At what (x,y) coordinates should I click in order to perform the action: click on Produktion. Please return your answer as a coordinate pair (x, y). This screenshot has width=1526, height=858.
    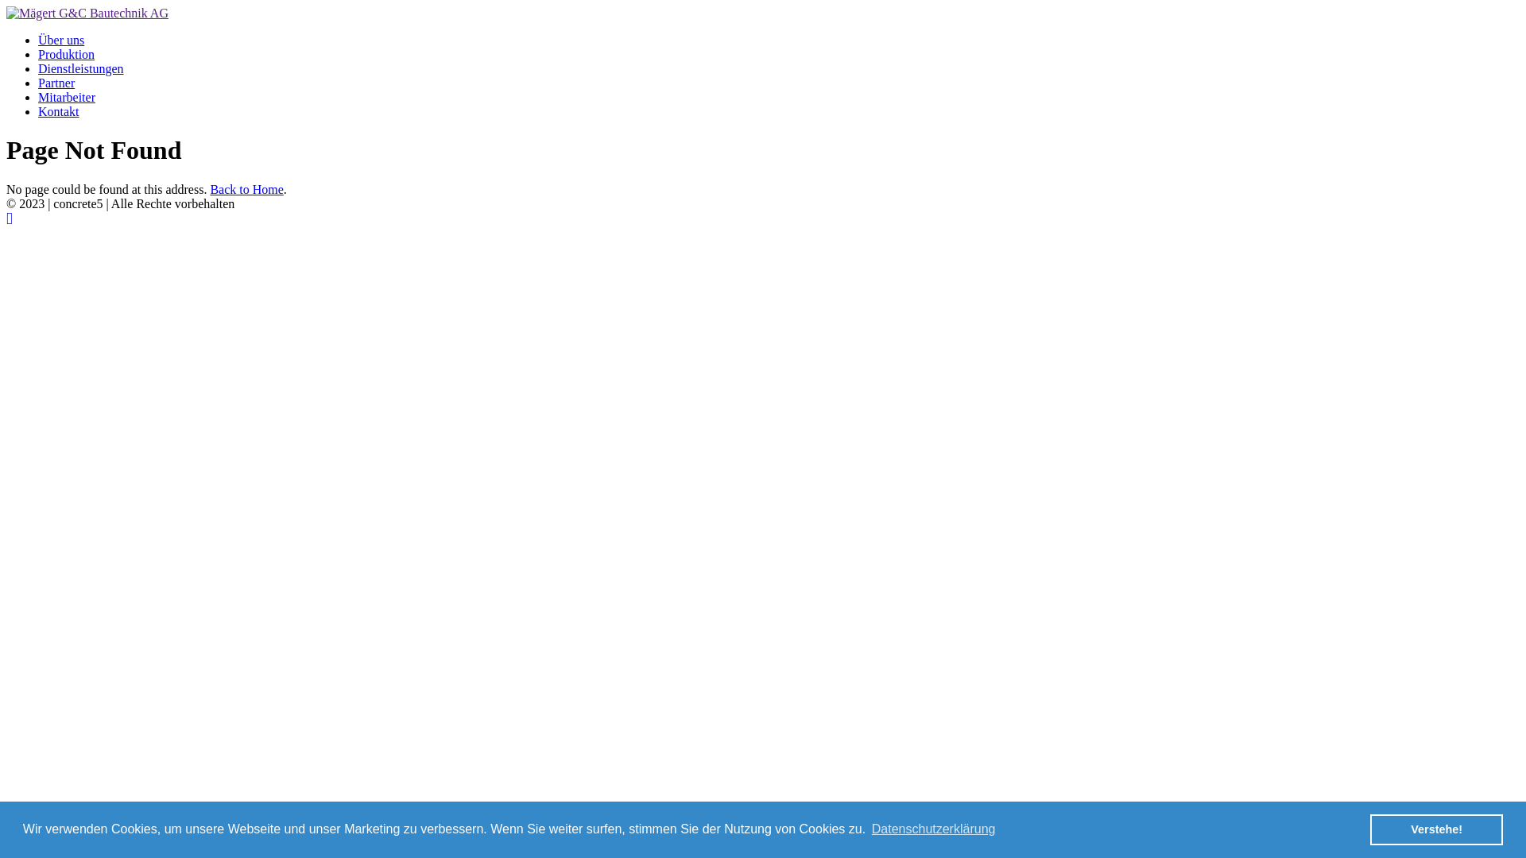
    Looking at the image, I should click on (67, 54).